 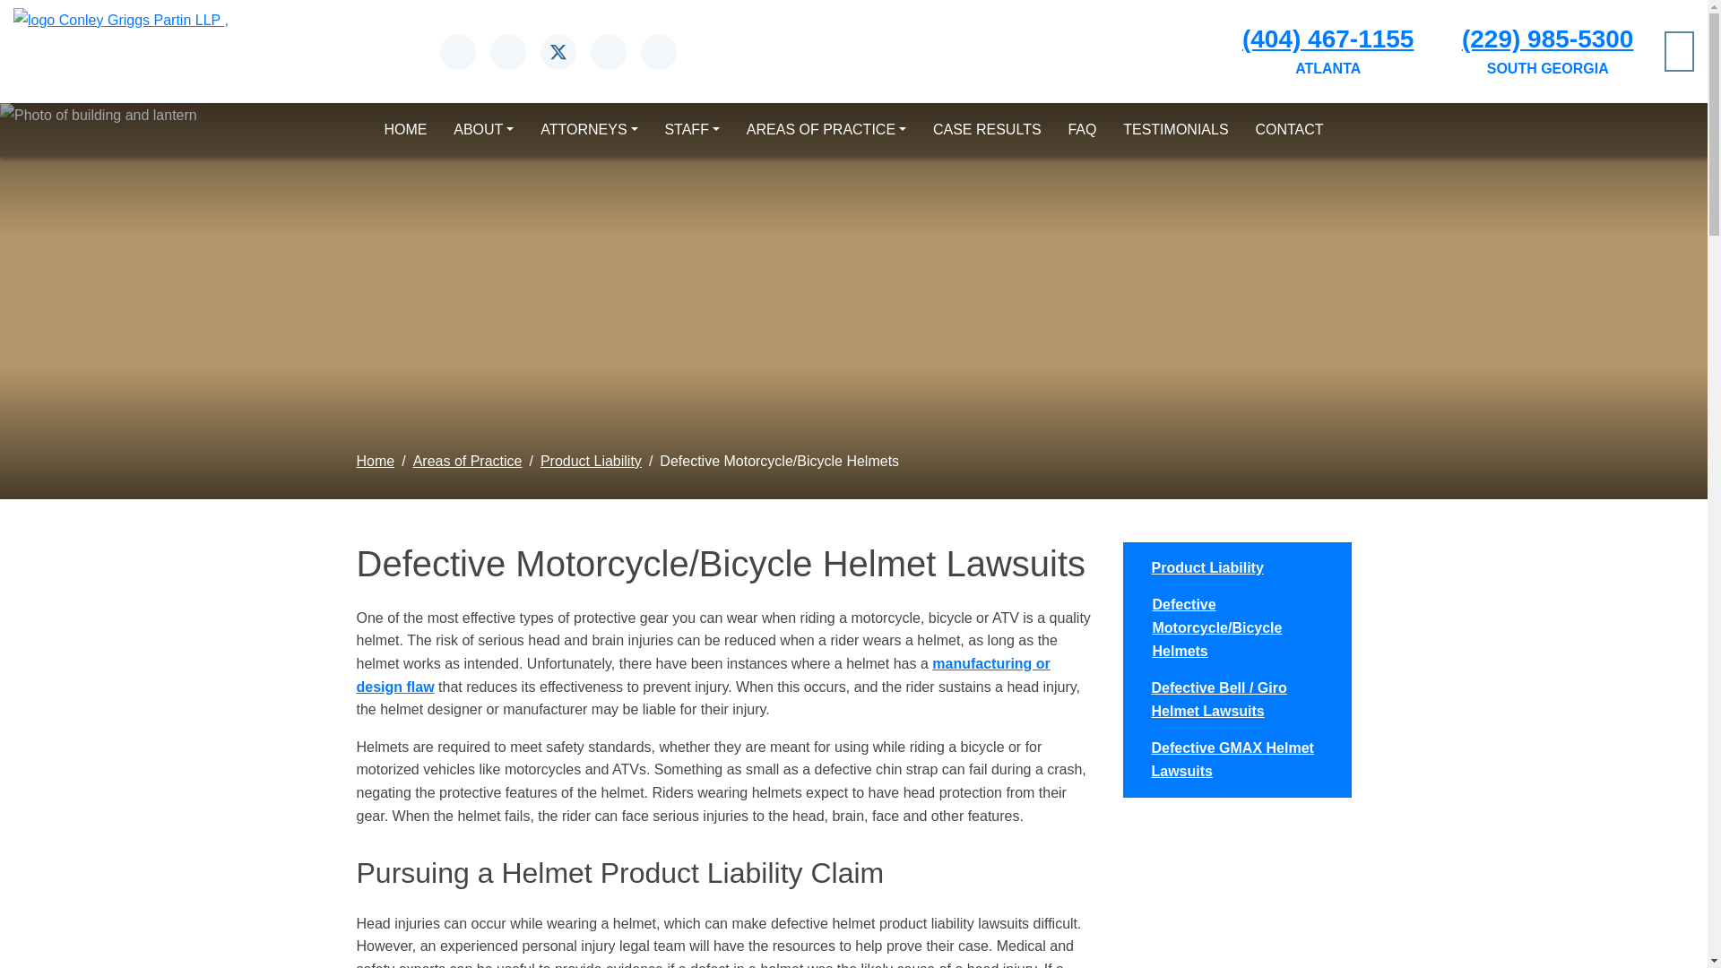 What do you see at coordinates (14, 7) in the screenshot?
I see `SKIP TO MAIN CONTENT` at bounding box center [14, 7].